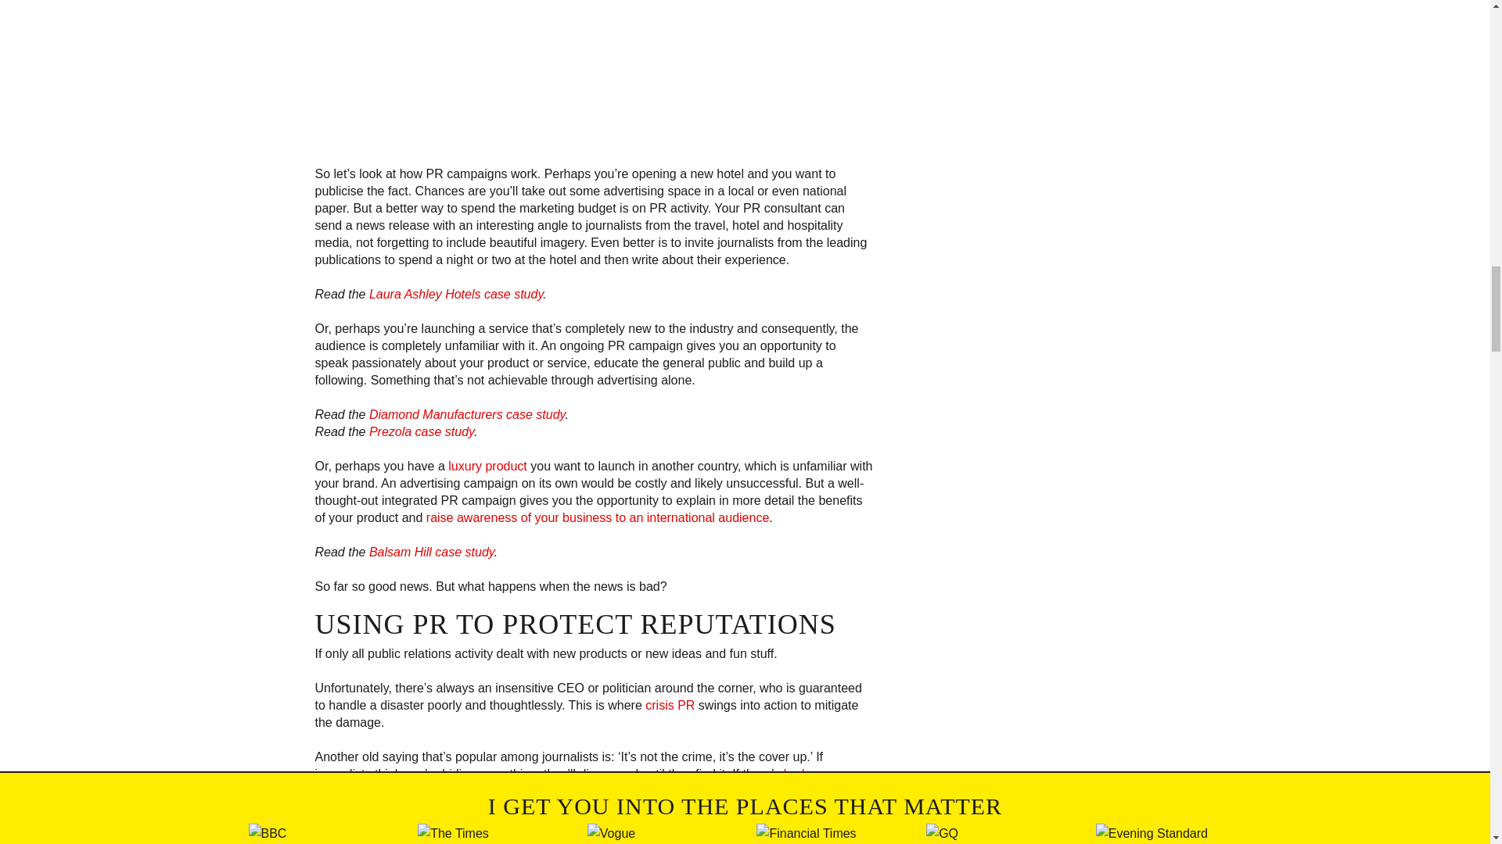 This screenshot has width=1502, height=844. Describe the element at coordinates (487, 466) in the screenshot. I see `luxury product` at that location.